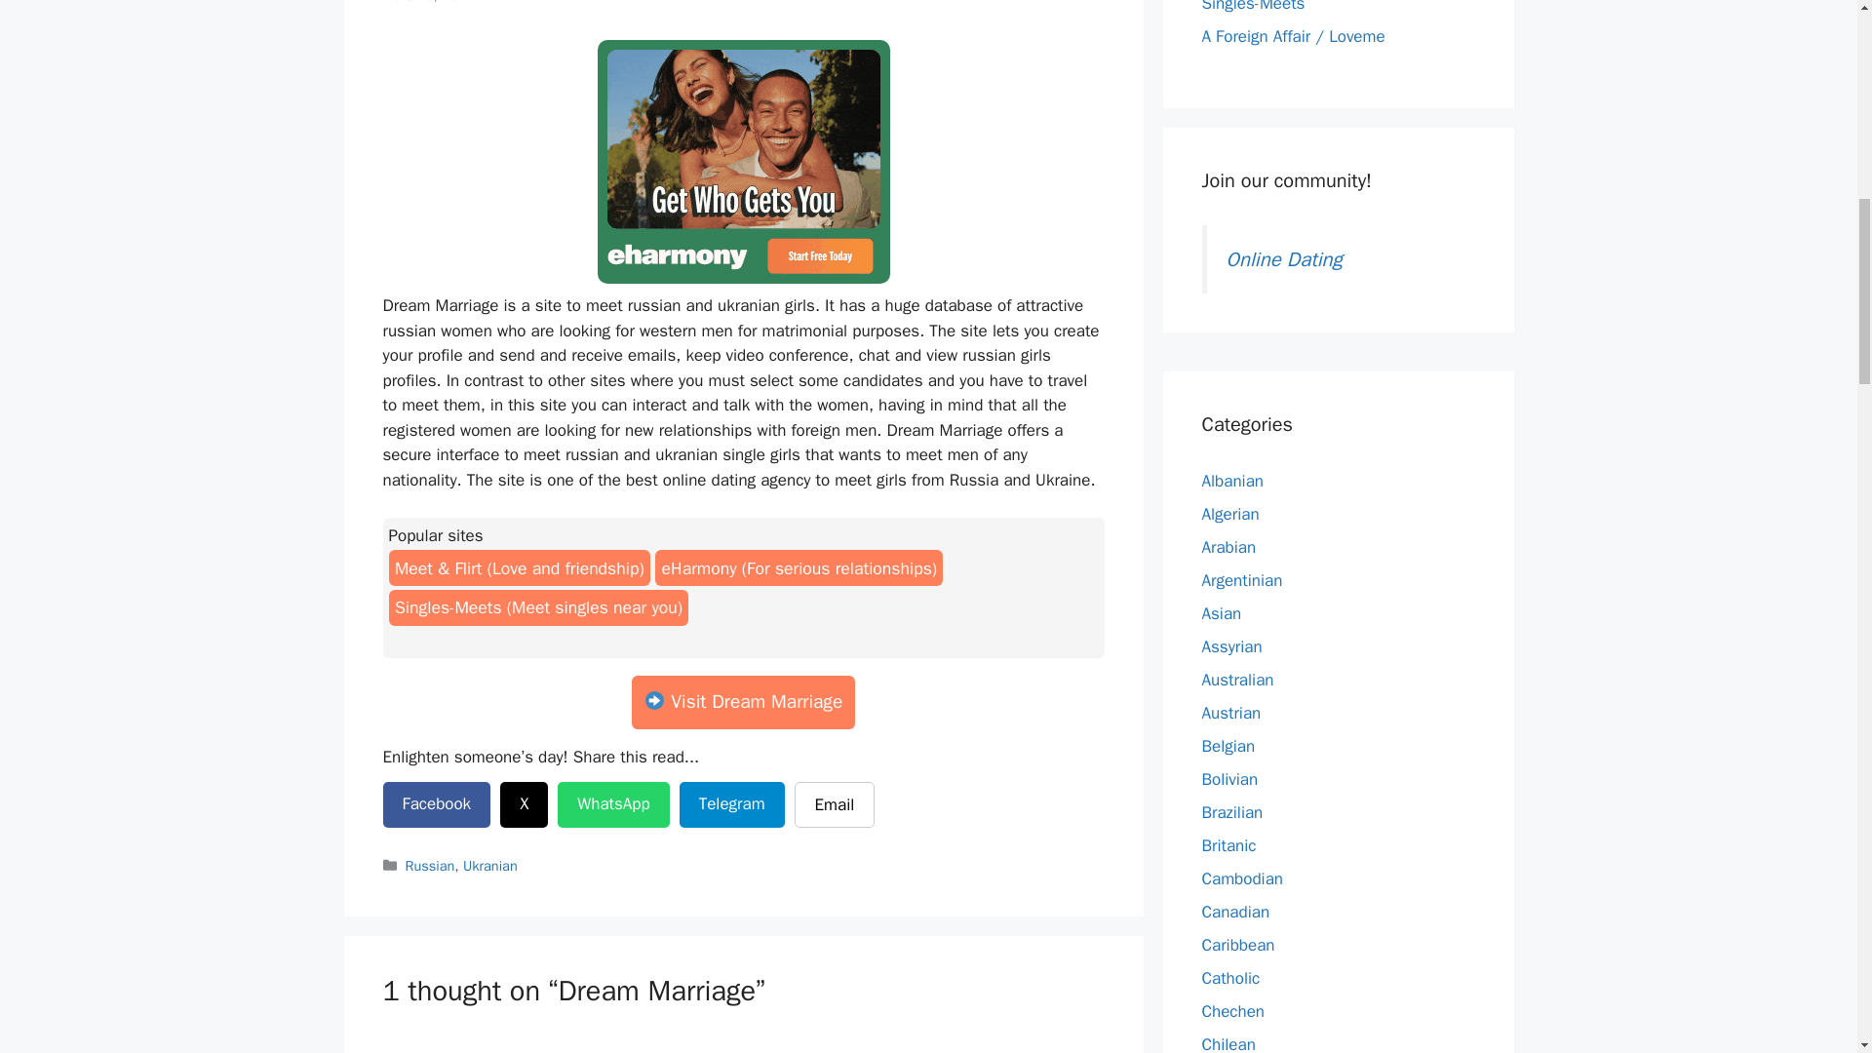  What do you see at coordinates (835, 805) in the screenshot?
I see `Email` at bounding box center [835, 805].